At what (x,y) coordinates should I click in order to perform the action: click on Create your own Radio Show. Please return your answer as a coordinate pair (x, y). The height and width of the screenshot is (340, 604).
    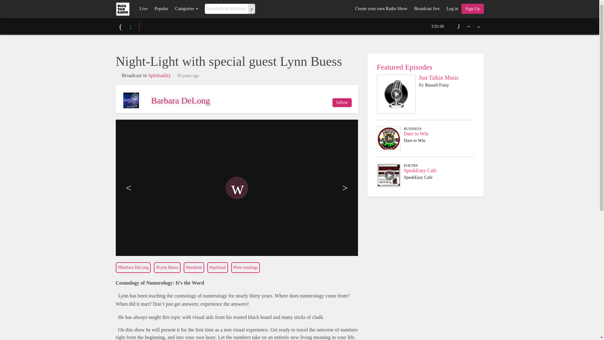
    Looking at the image, I should click on (381, 9).